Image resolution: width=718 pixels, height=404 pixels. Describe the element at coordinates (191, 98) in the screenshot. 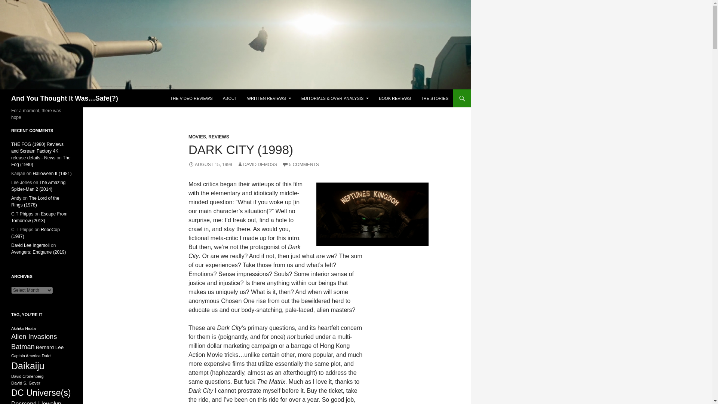

I see `THE VIDEO REVIEWS` at that location.